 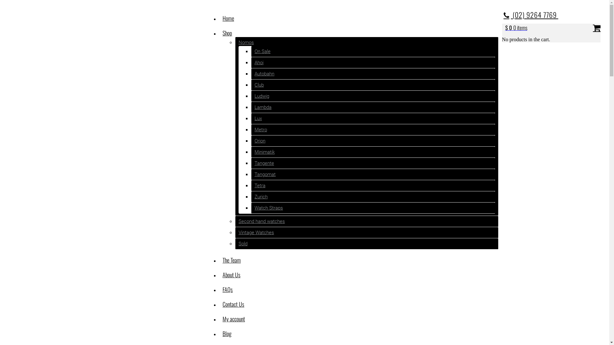 What do you see at coordinates (228, 289) in the screenshot?
I see `FAQs` at bounding box center [228, 289].